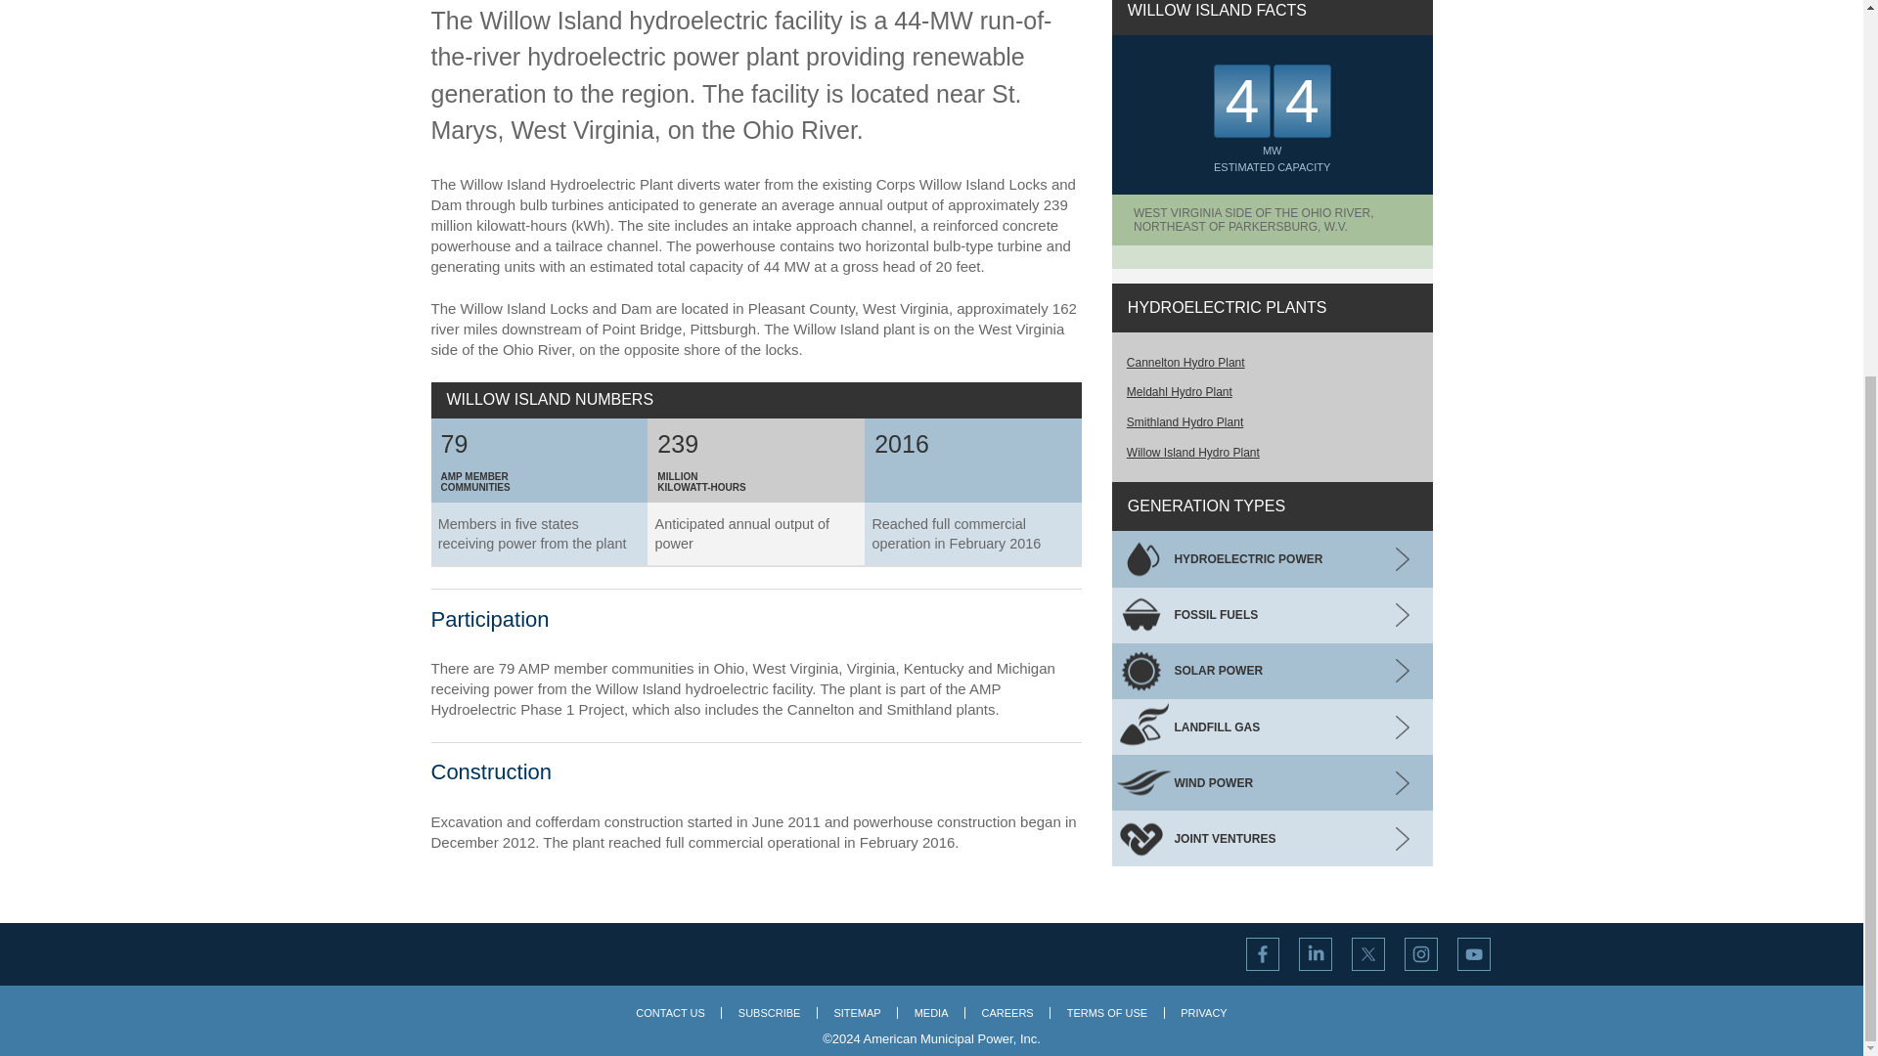 The image size is (1878, 1056). I want to click on Instagram, so click(1420, 954).